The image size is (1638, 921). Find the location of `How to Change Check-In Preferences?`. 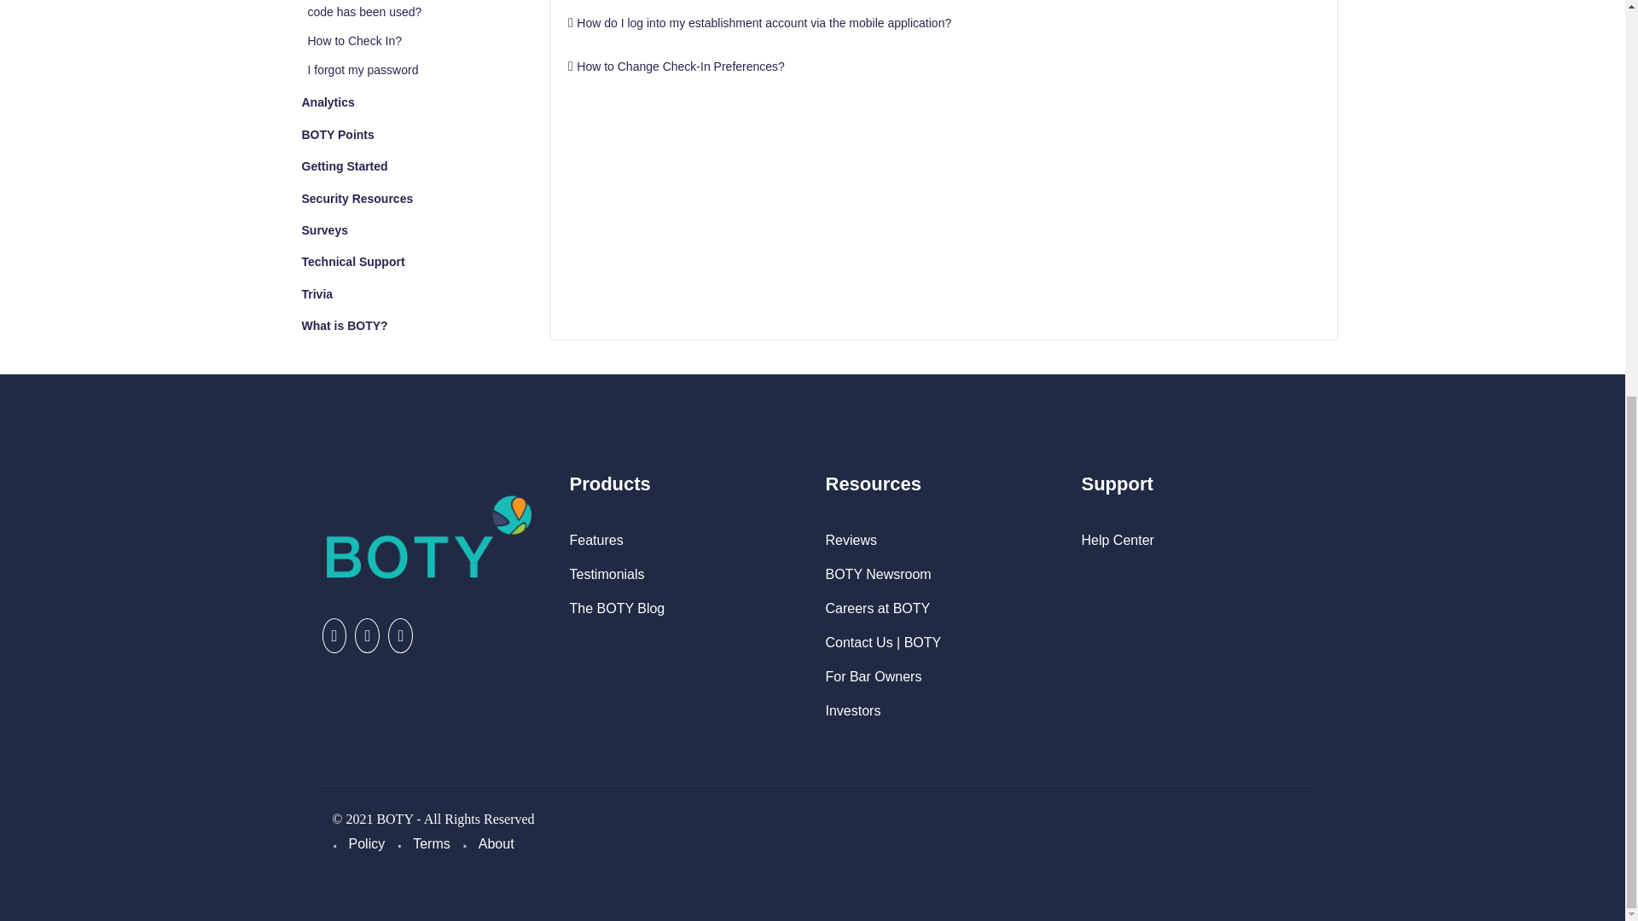

How to Change Check-In Preferences? is located at coordinates (680, 67).